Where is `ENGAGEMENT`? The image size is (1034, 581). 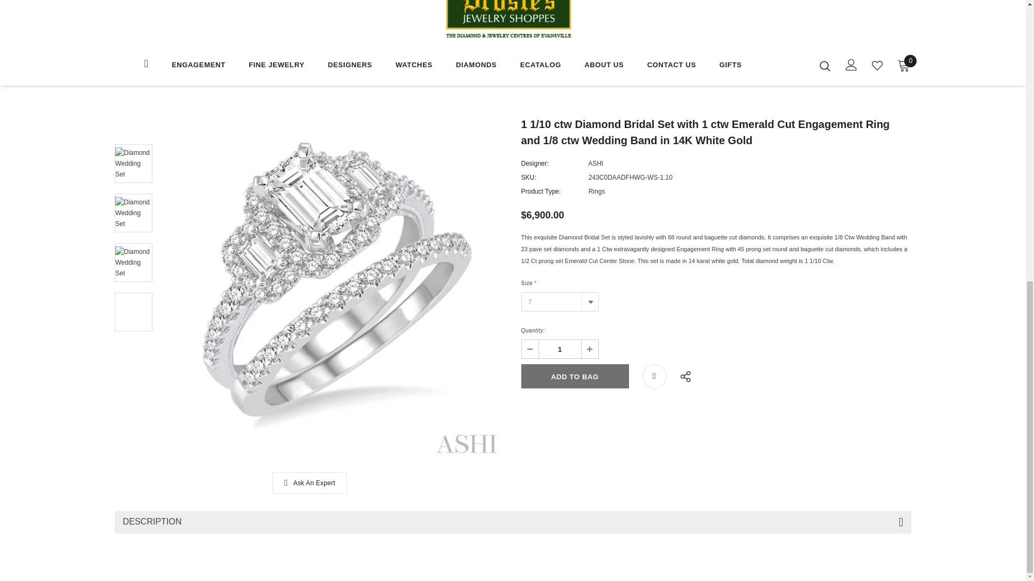 ENGAGEMENT is located at coordinates (198, 66).